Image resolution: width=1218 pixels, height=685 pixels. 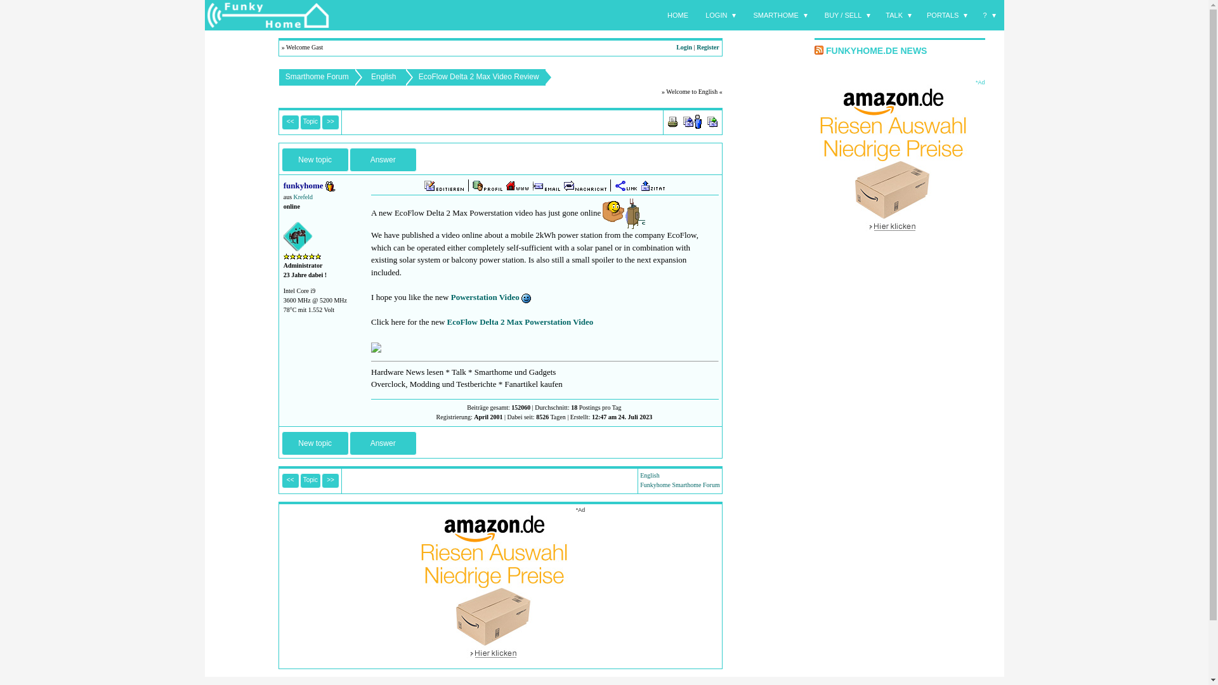 What do you see at coordinates (518, 185) in the screenshot?
I see `Bitte erst einloggen` at bounding box center [518, 185].